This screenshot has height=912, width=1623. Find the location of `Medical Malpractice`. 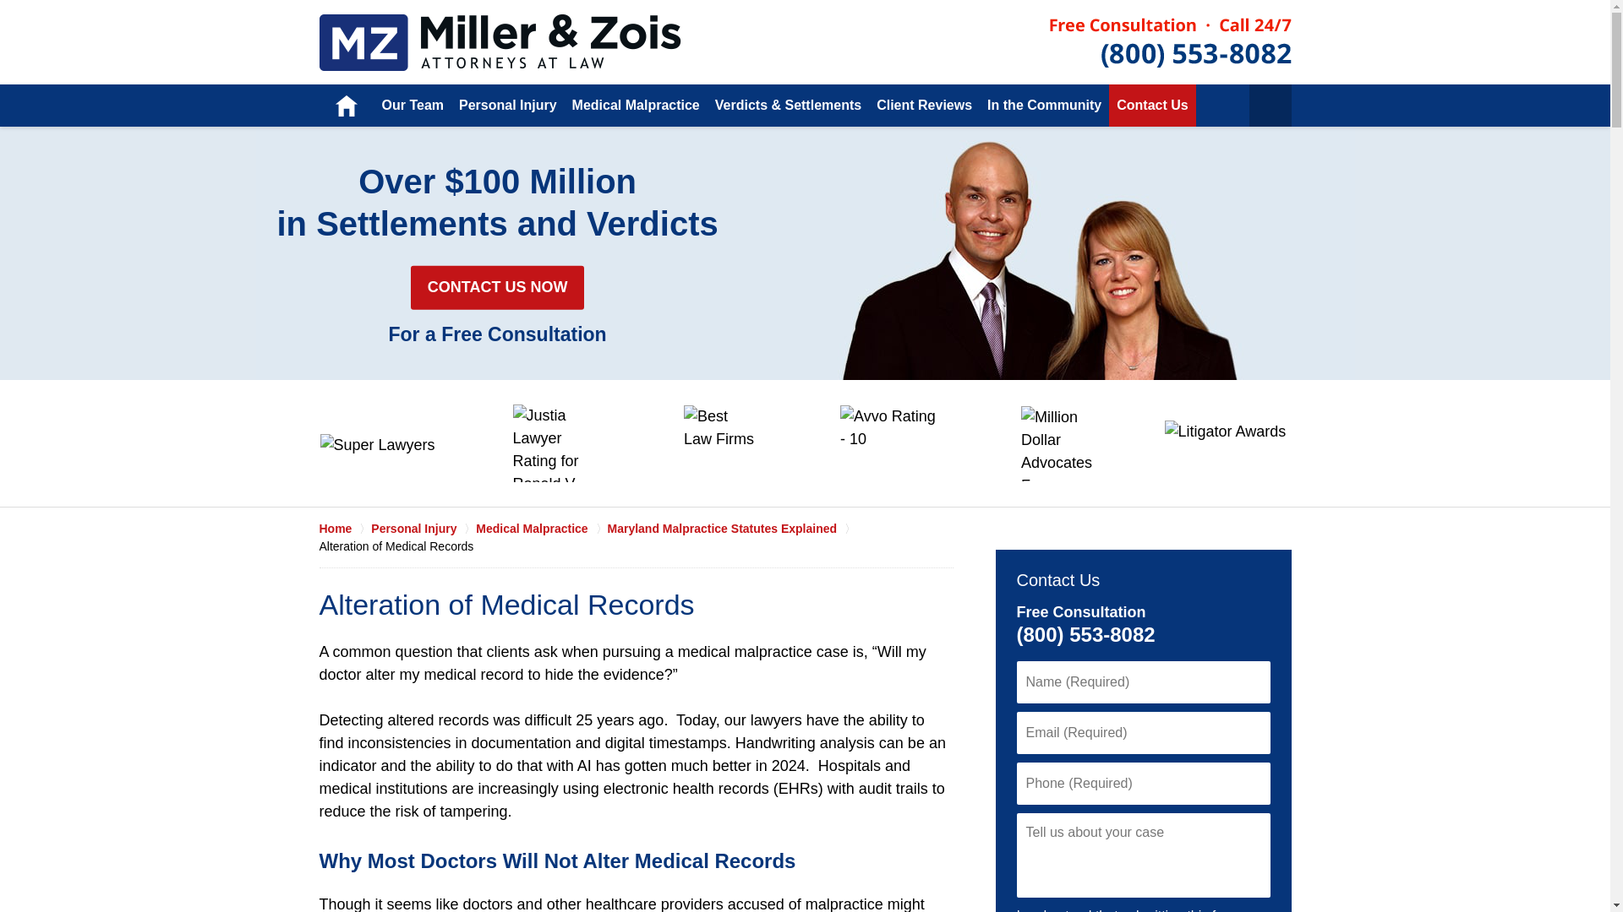

Medical Malpractice is located at coordinates (636, 106).